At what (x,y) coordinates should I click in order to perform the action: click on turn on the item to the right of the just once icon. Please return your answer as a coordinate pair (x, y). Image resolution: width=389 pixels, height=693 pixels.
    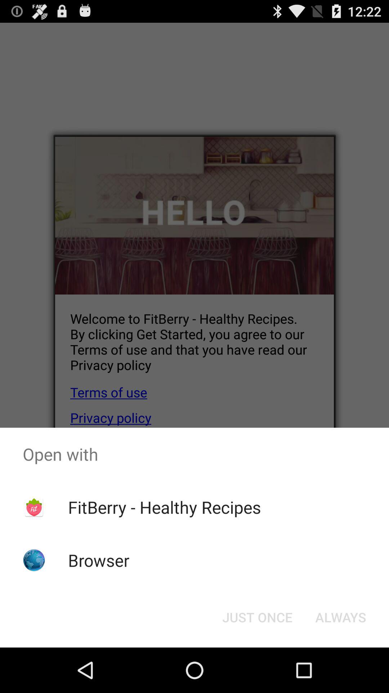
    Looking at the image, I should click on (341, 617).